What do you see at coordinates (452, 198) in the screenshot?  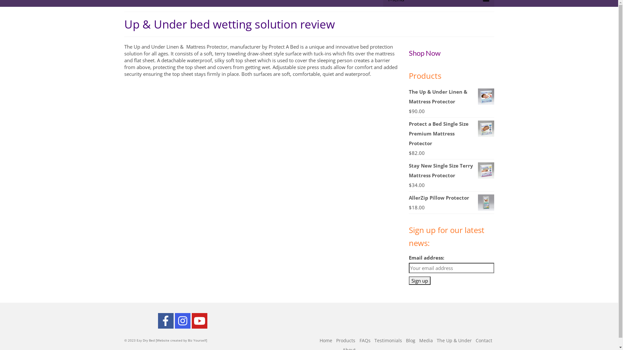 I see `AllerZip Pillow Protector` at bounding box center [452, 198].